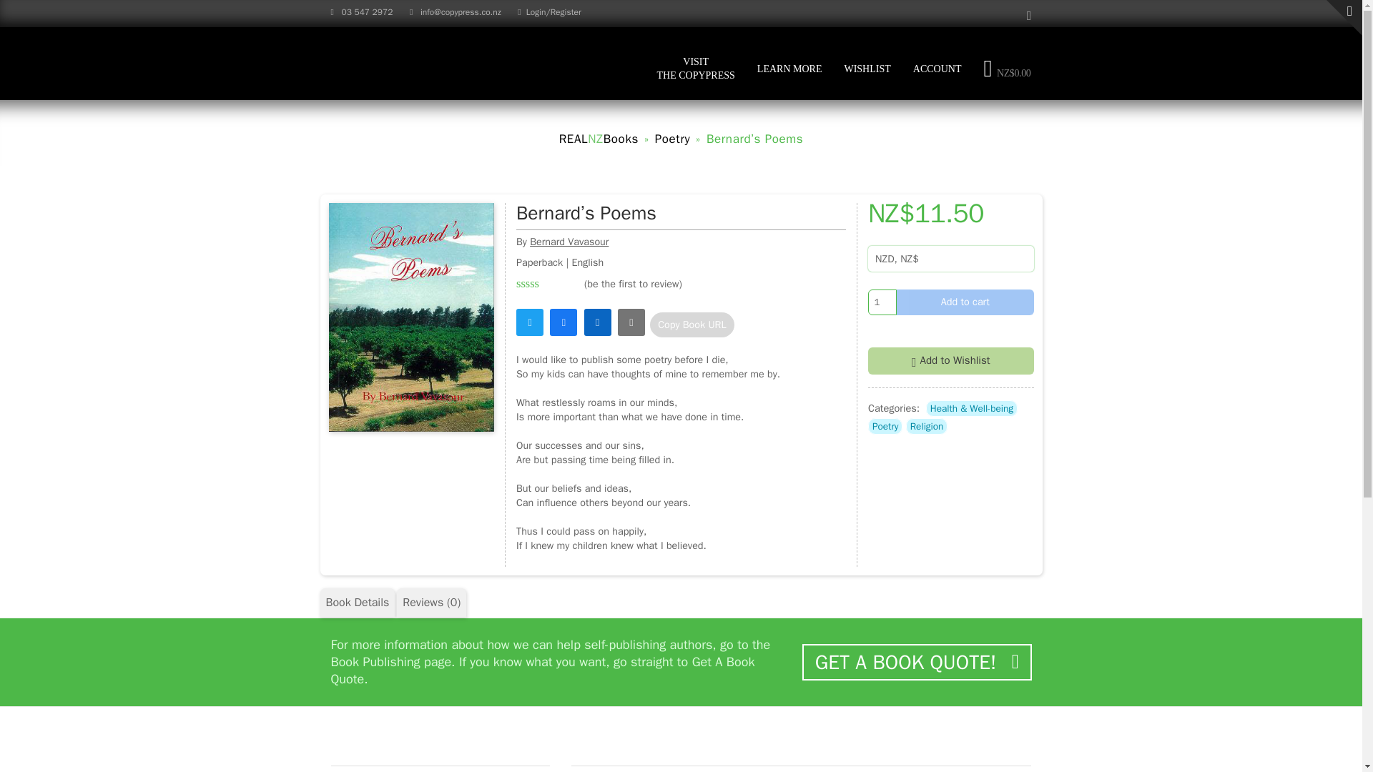 Image resolution: width=1373 pixels, height=772 pixels. I want to click on Poetry, so click(672, 139).